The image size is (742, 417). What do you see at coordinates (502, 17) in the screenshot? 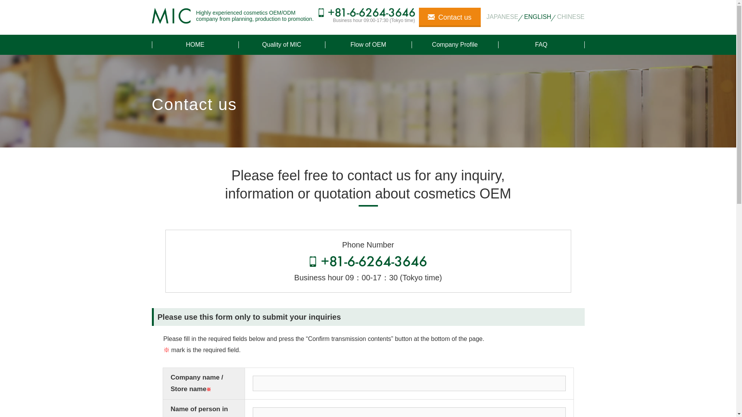
I see `JAPANESE` at bounding box center [502, 17].